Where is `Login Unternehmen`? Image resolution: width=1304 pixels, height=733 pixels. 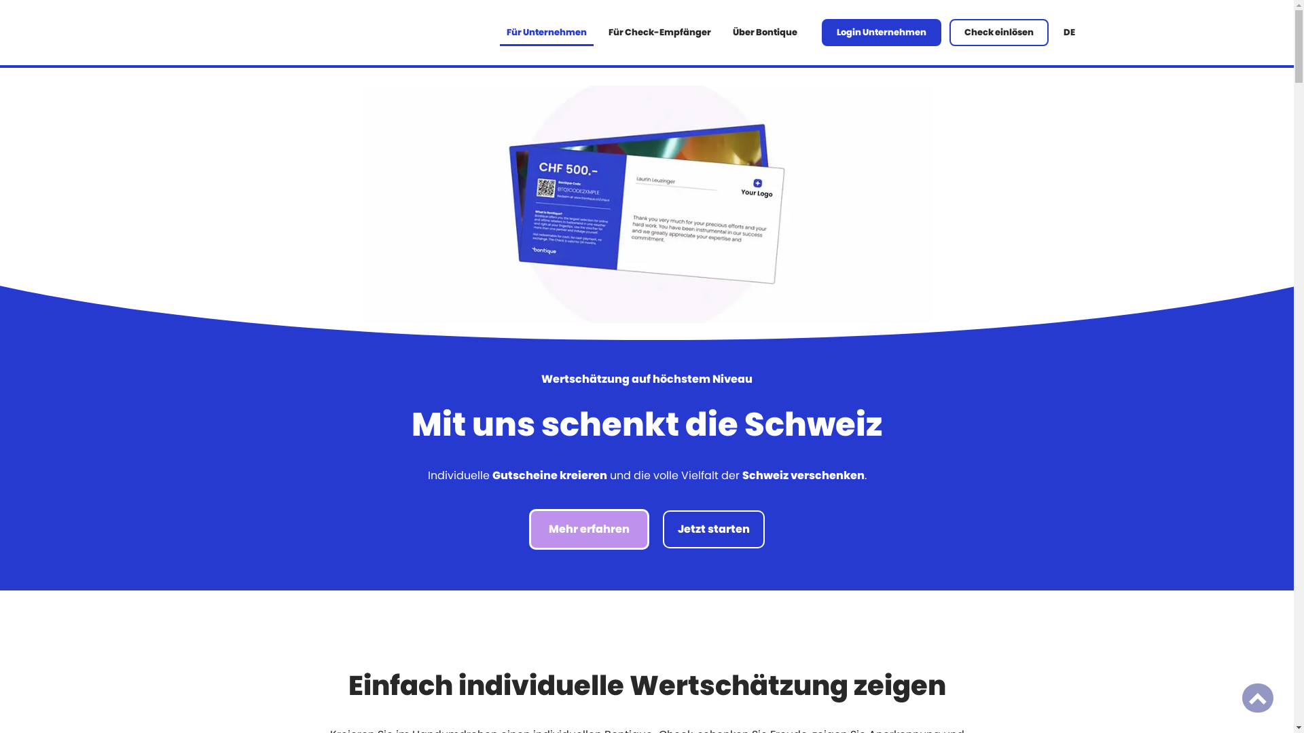 Login Unternehmen is located at coordinates (882, 33).